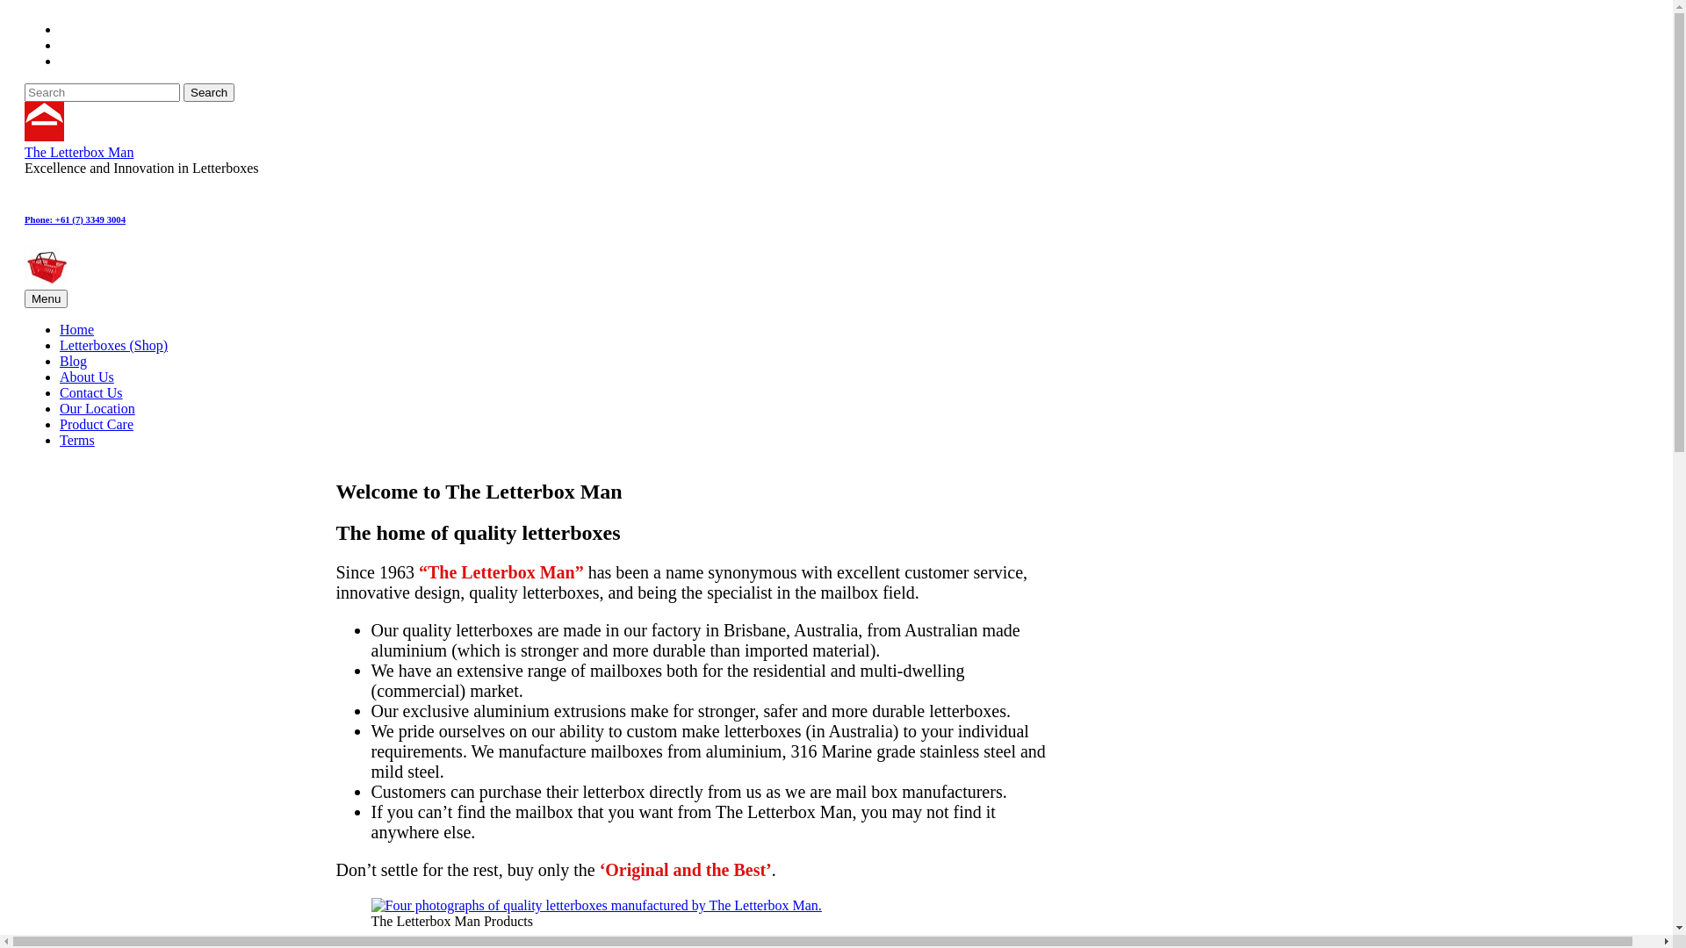 The image size is (1686, 948). What do you see at coordinates (97, 409) in the screenshot?
I see `Our Location` at bounding box center [97, 409].